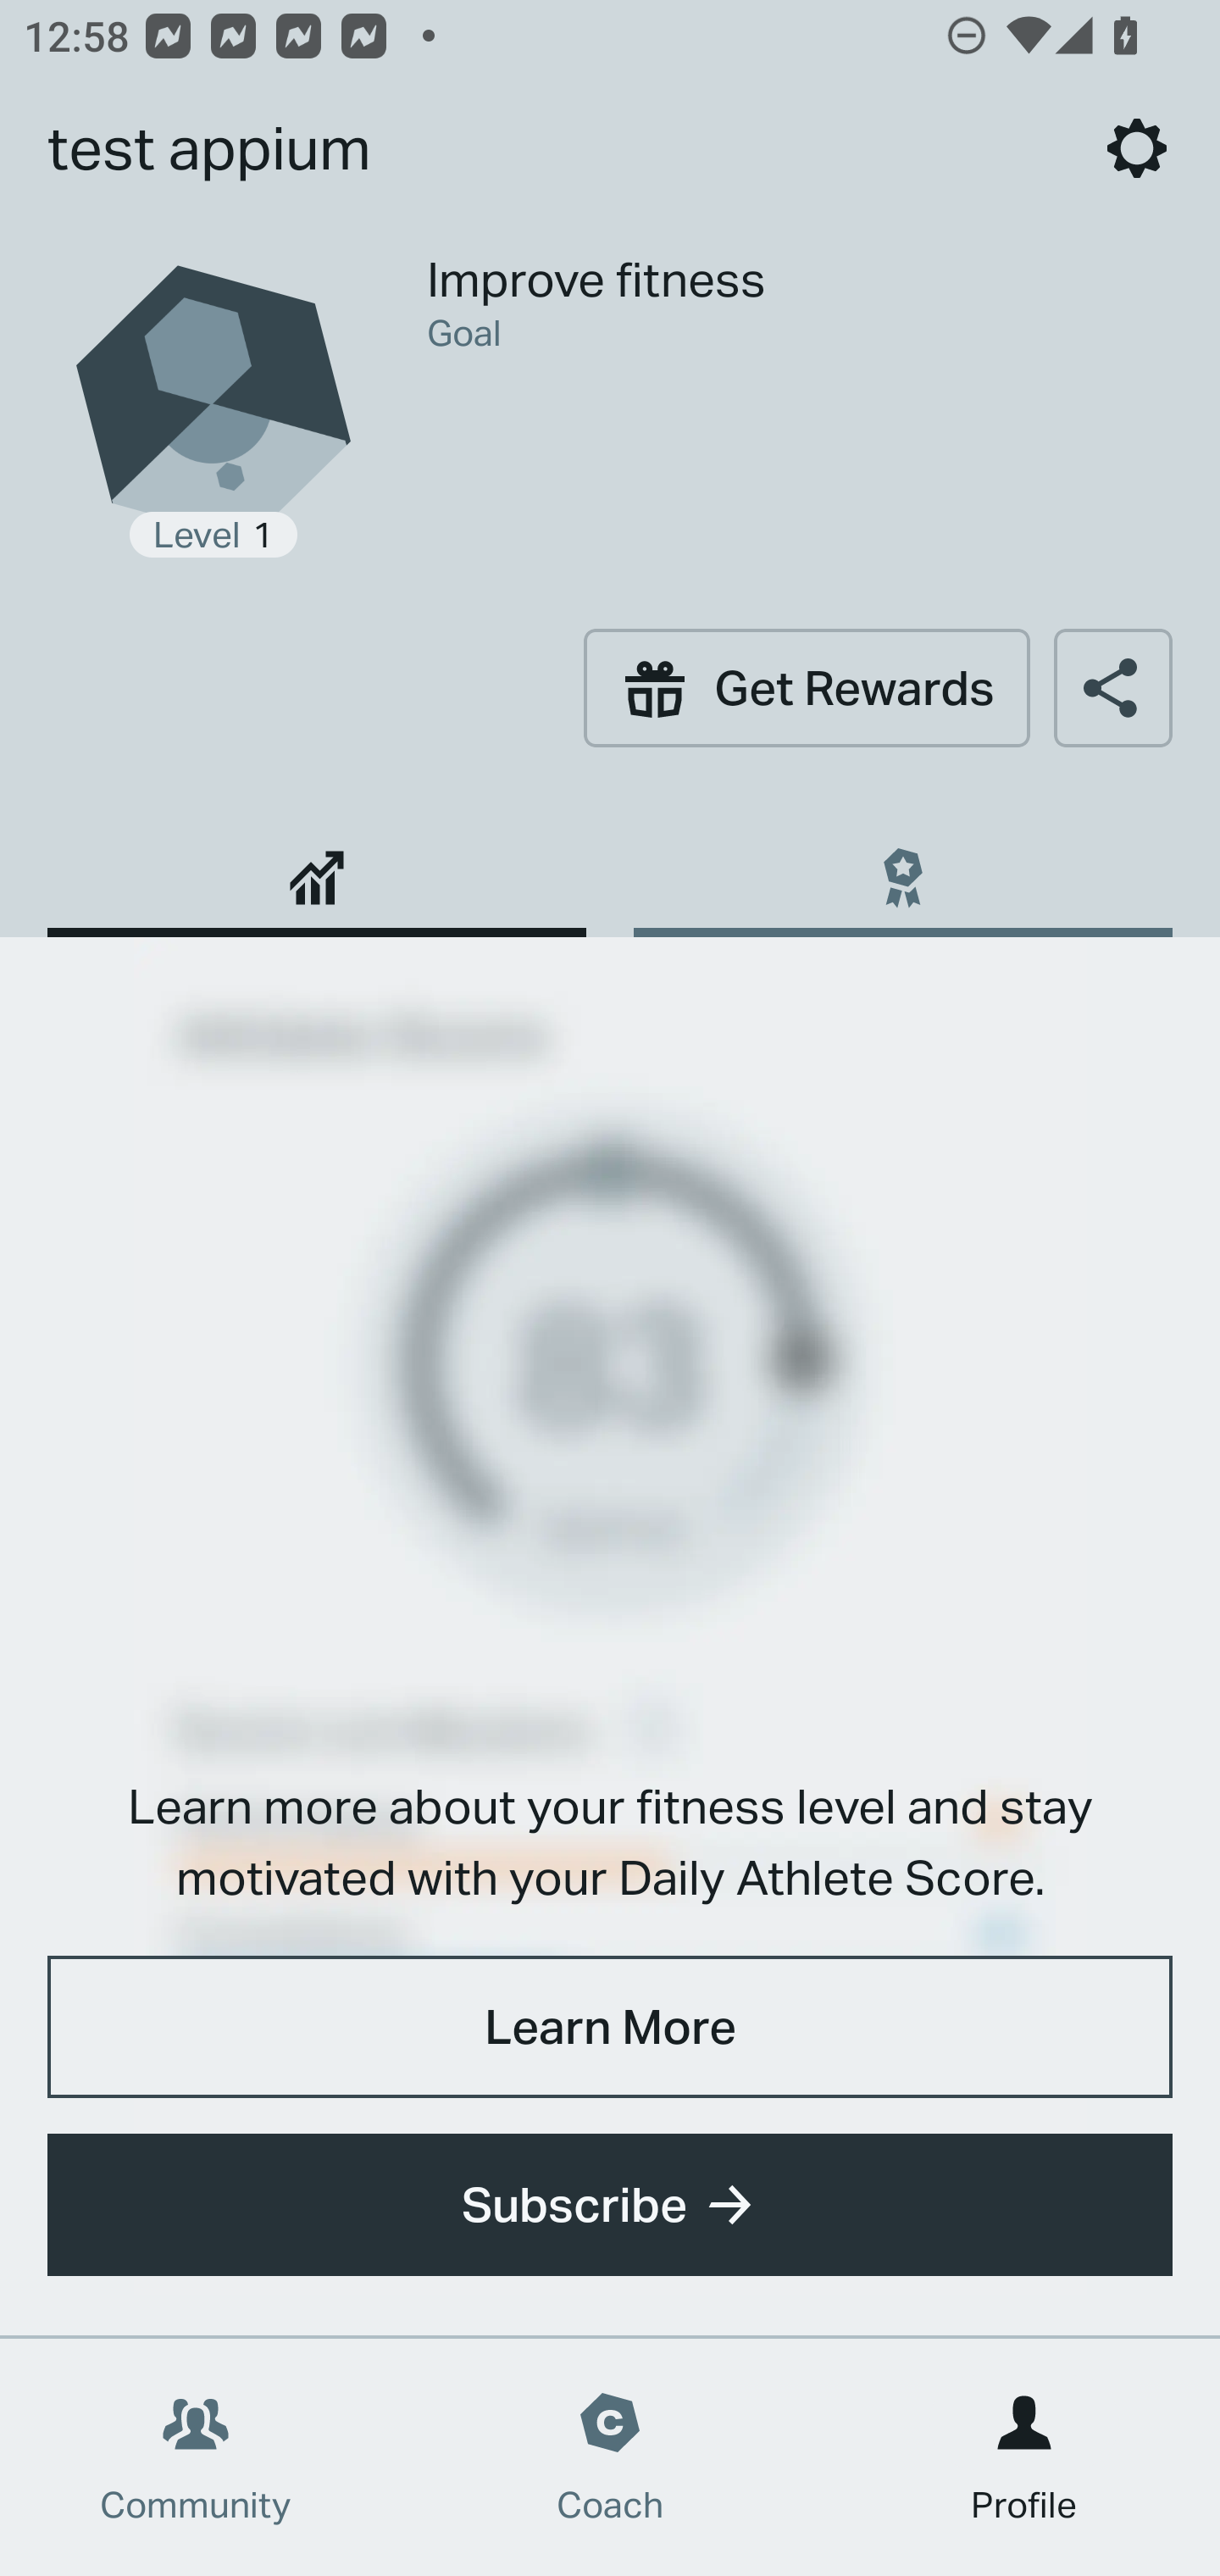 The width and height of the screenshot is (1220, 2576). I want to click on Subscribe, so click(610, 2205).